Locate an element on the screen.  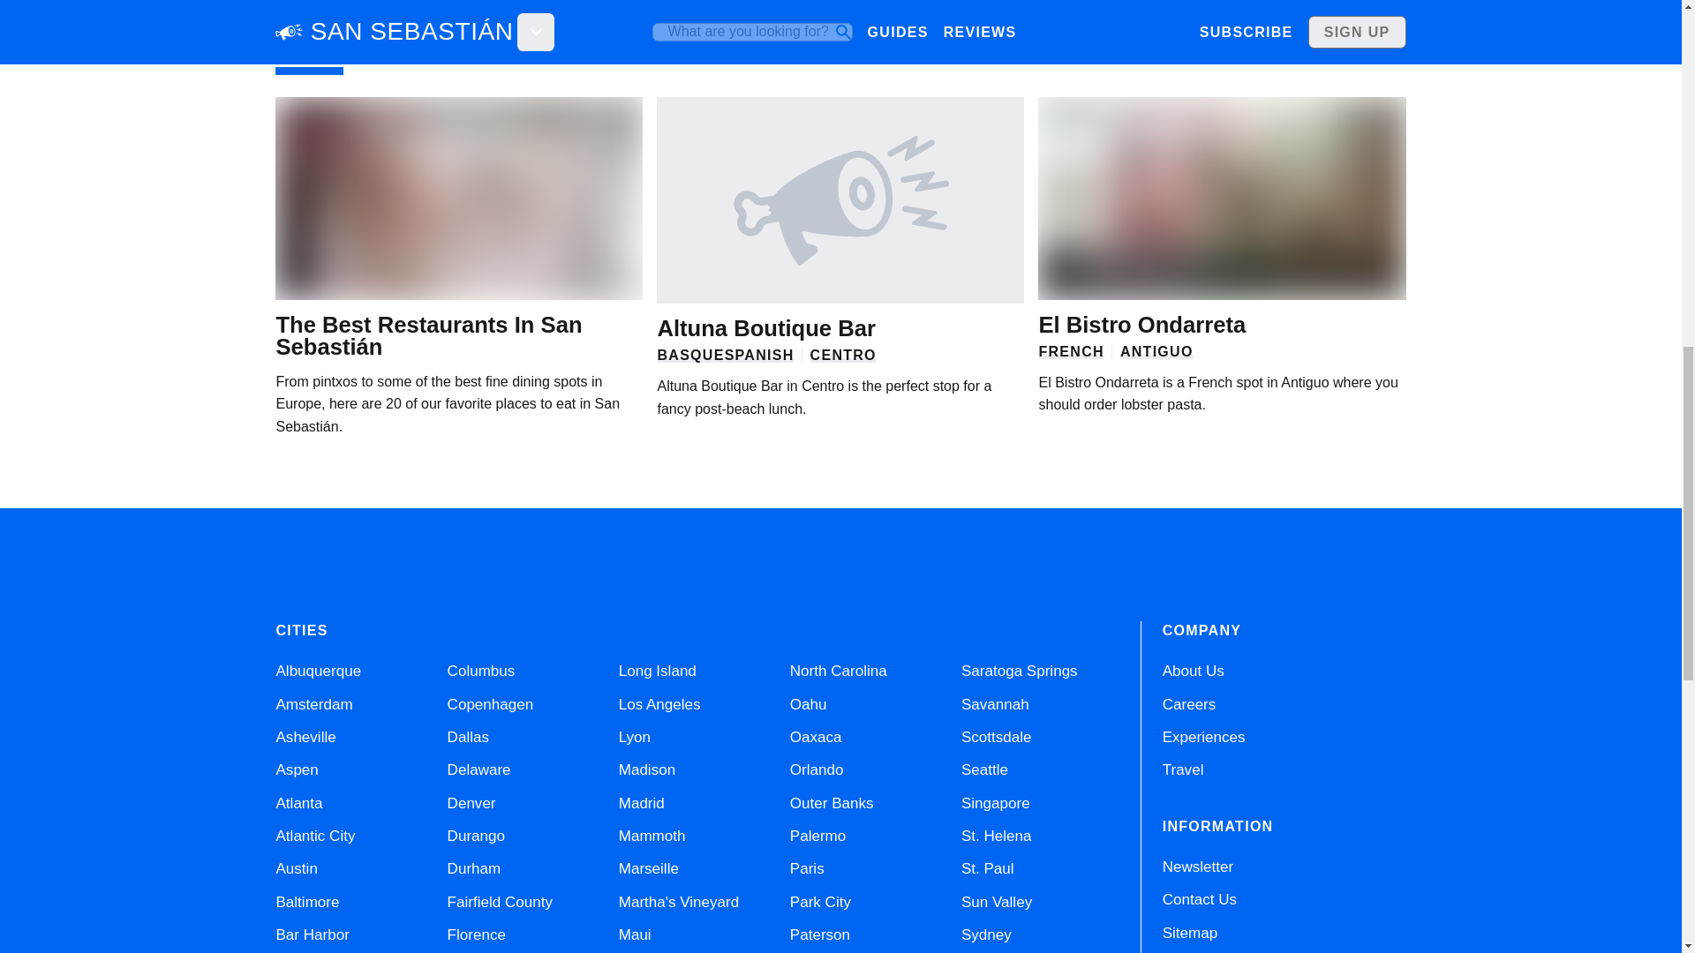
FRENCH is located at coordinates (1070, 351).